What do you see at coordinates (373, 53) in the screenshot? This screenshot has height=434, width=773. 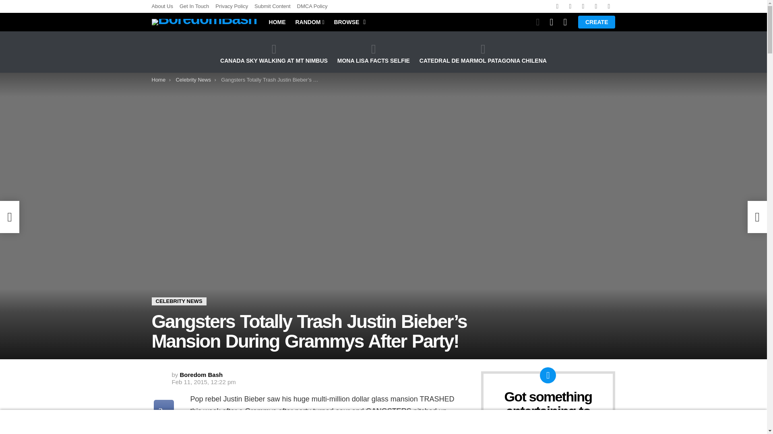 I see `MONA LISA FACTS SELFIE` at bounding box center [373, 53].